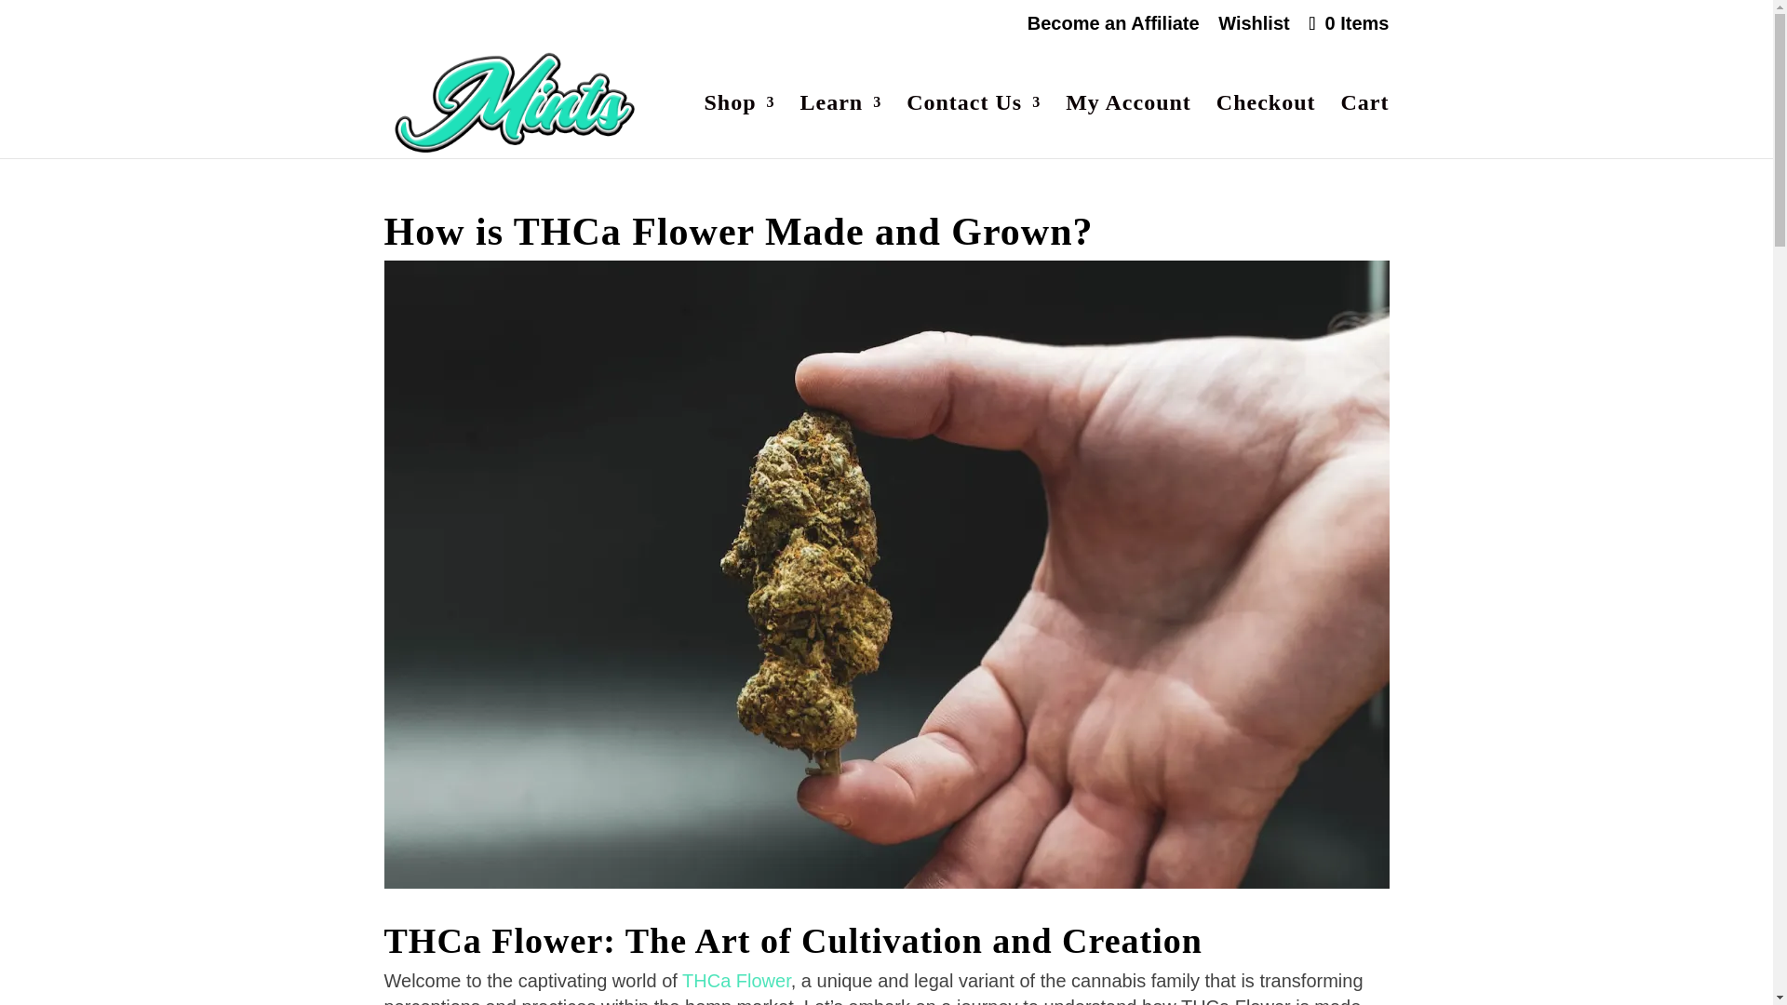 The height and width of the screenshot is (1005, 1787). Describe the element at coordinates (737, 981) in the screenshot. I see `THCa Flower` at that location.